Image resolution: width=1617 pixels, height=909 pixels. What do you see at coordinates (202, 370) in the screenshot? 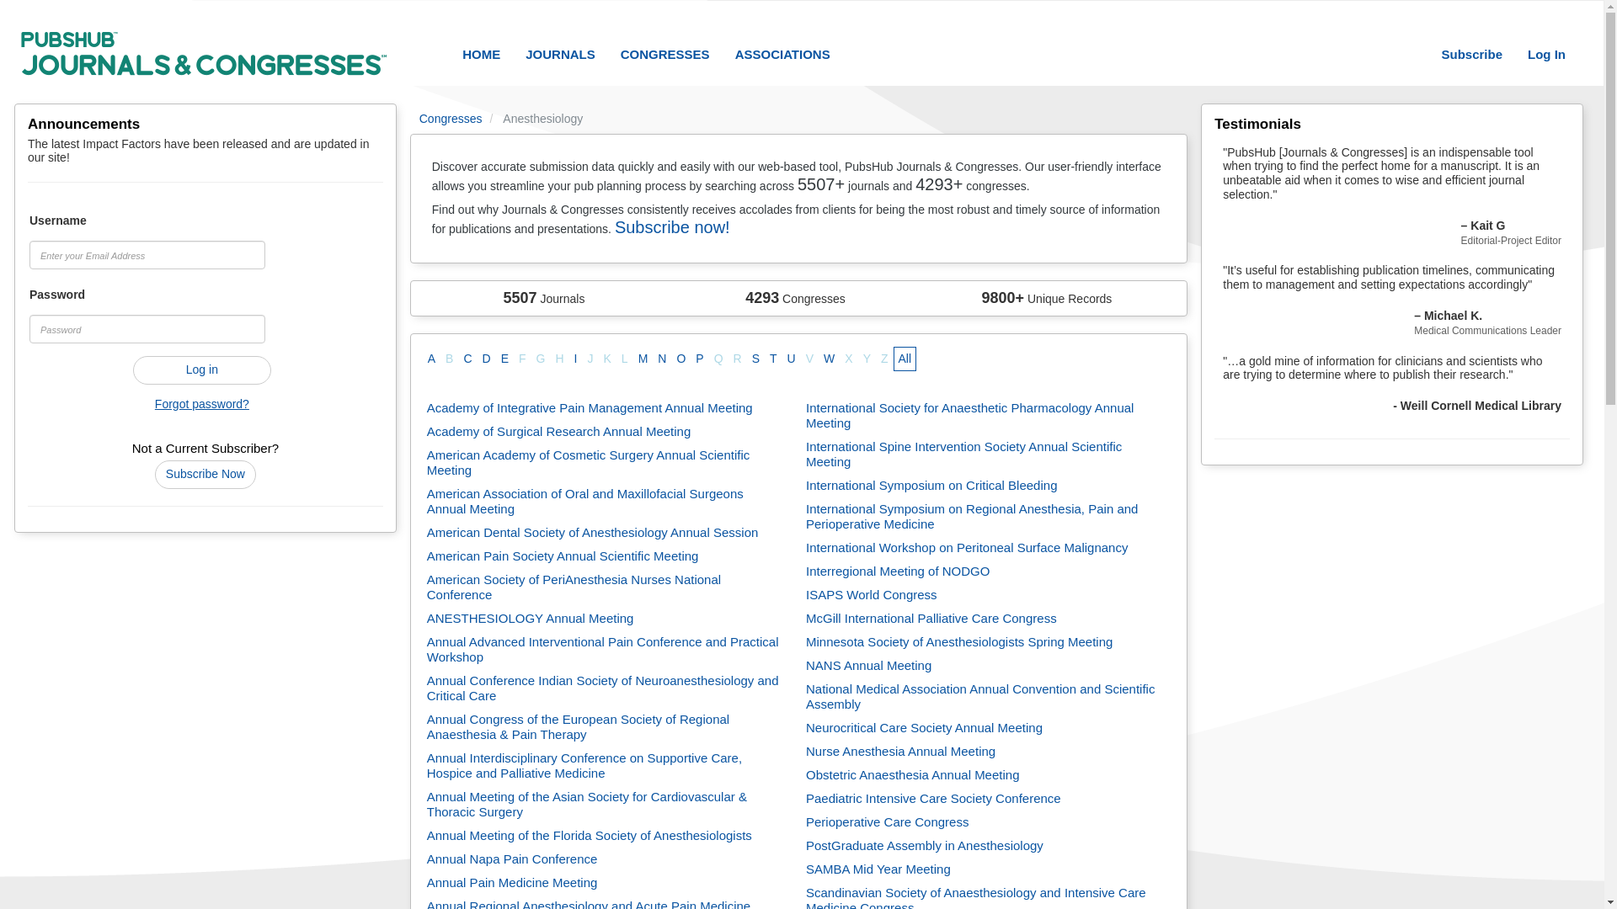
I see `Log in` at bounding box center [202, 370].